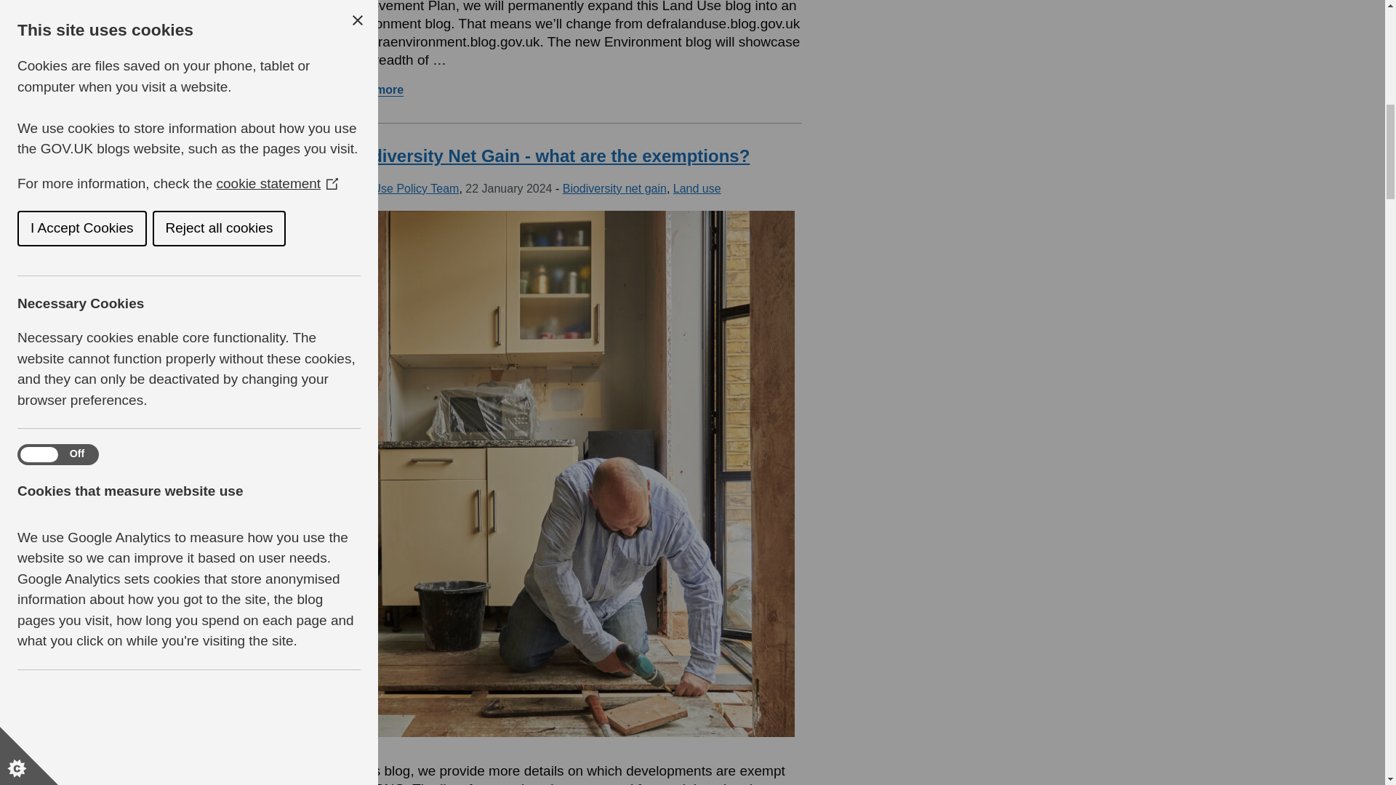 The image size is (1396, 785). Describe the element at coordinates (614, 188) in the screenshot. I see `Biodiversity net gain` at that location.